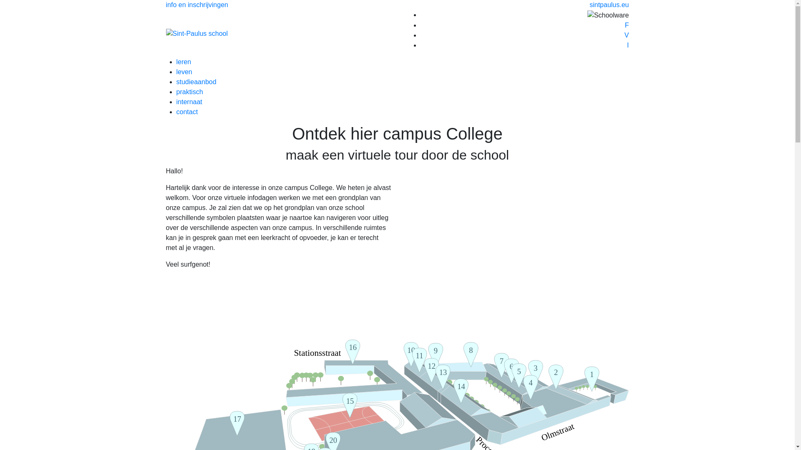 This screenshot has height=450, width=801. Describe the element at coordinates (627, 35) in the screenshot. I see `V` at that location.